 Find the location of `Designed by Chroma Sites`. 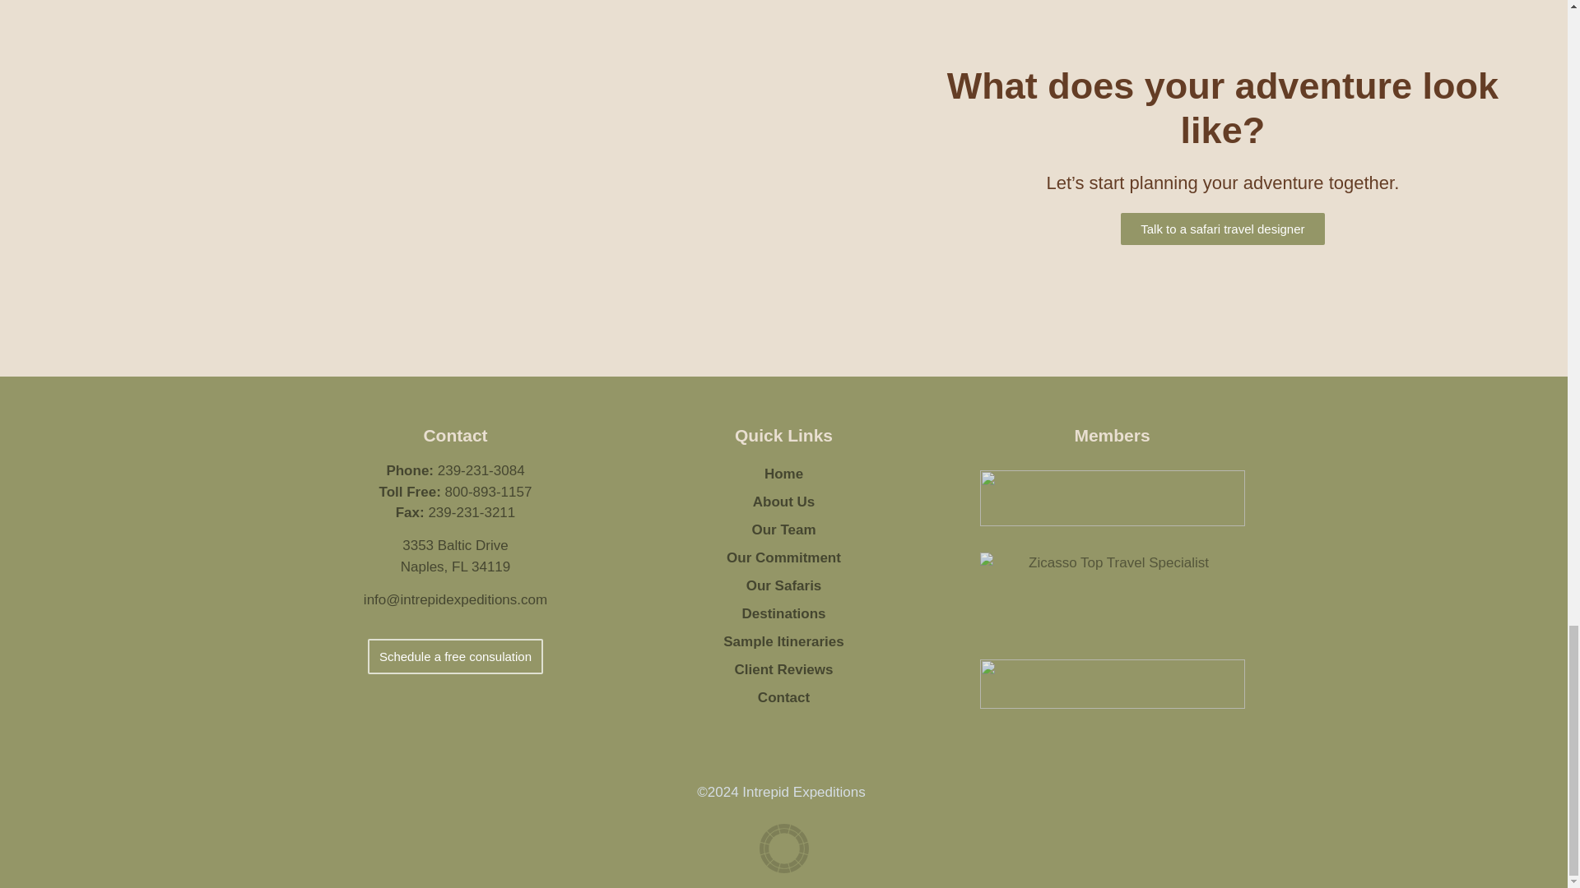

Designed by Chroma Sites is located at coordinates (783, 849).